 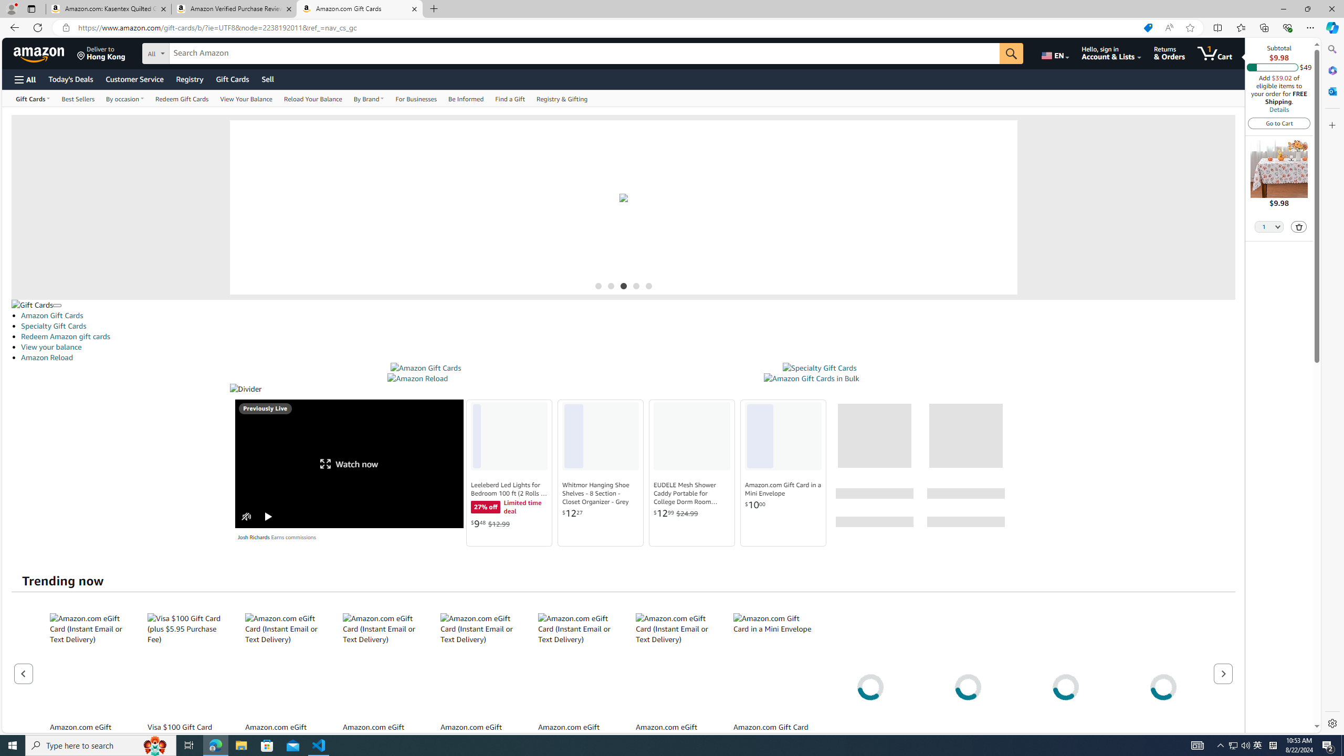 I want to click on Unmute, so click(x=246, y=517).